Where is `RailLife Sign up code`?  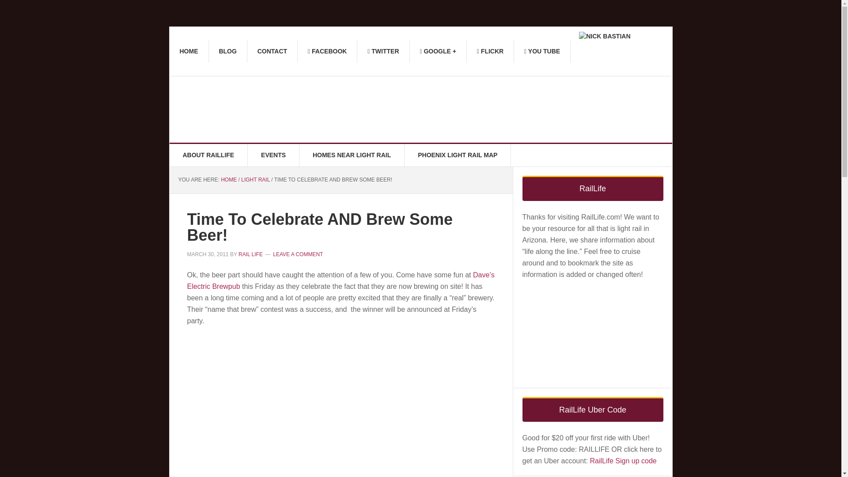 RailLife Sign up code is located at coordinates (623, 460).